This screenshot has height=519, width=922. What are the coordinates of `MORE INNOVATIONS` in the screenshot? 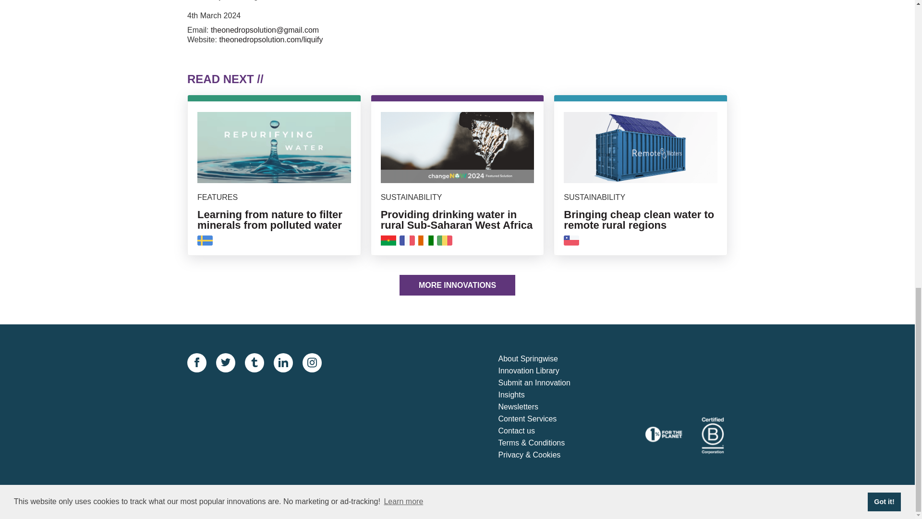 It's located at (457, 285).